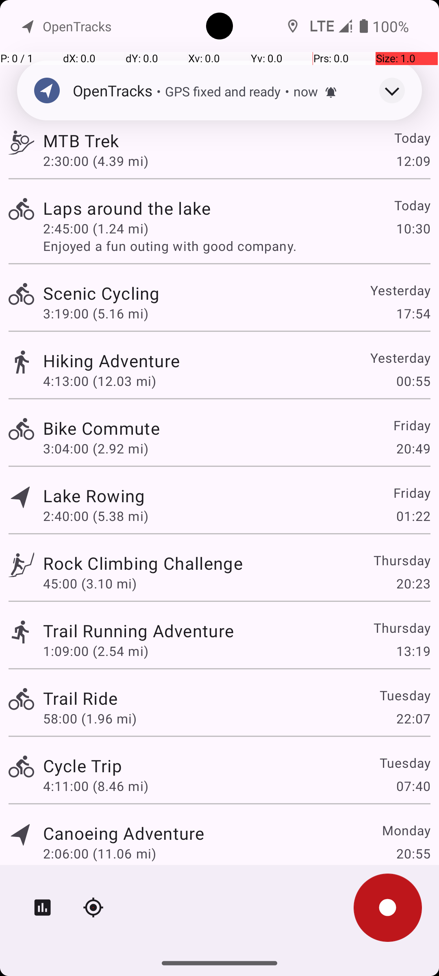 The width and height of the screenshot is (439, 976). I want to click on Scenic Cycling, so click(102, 293).